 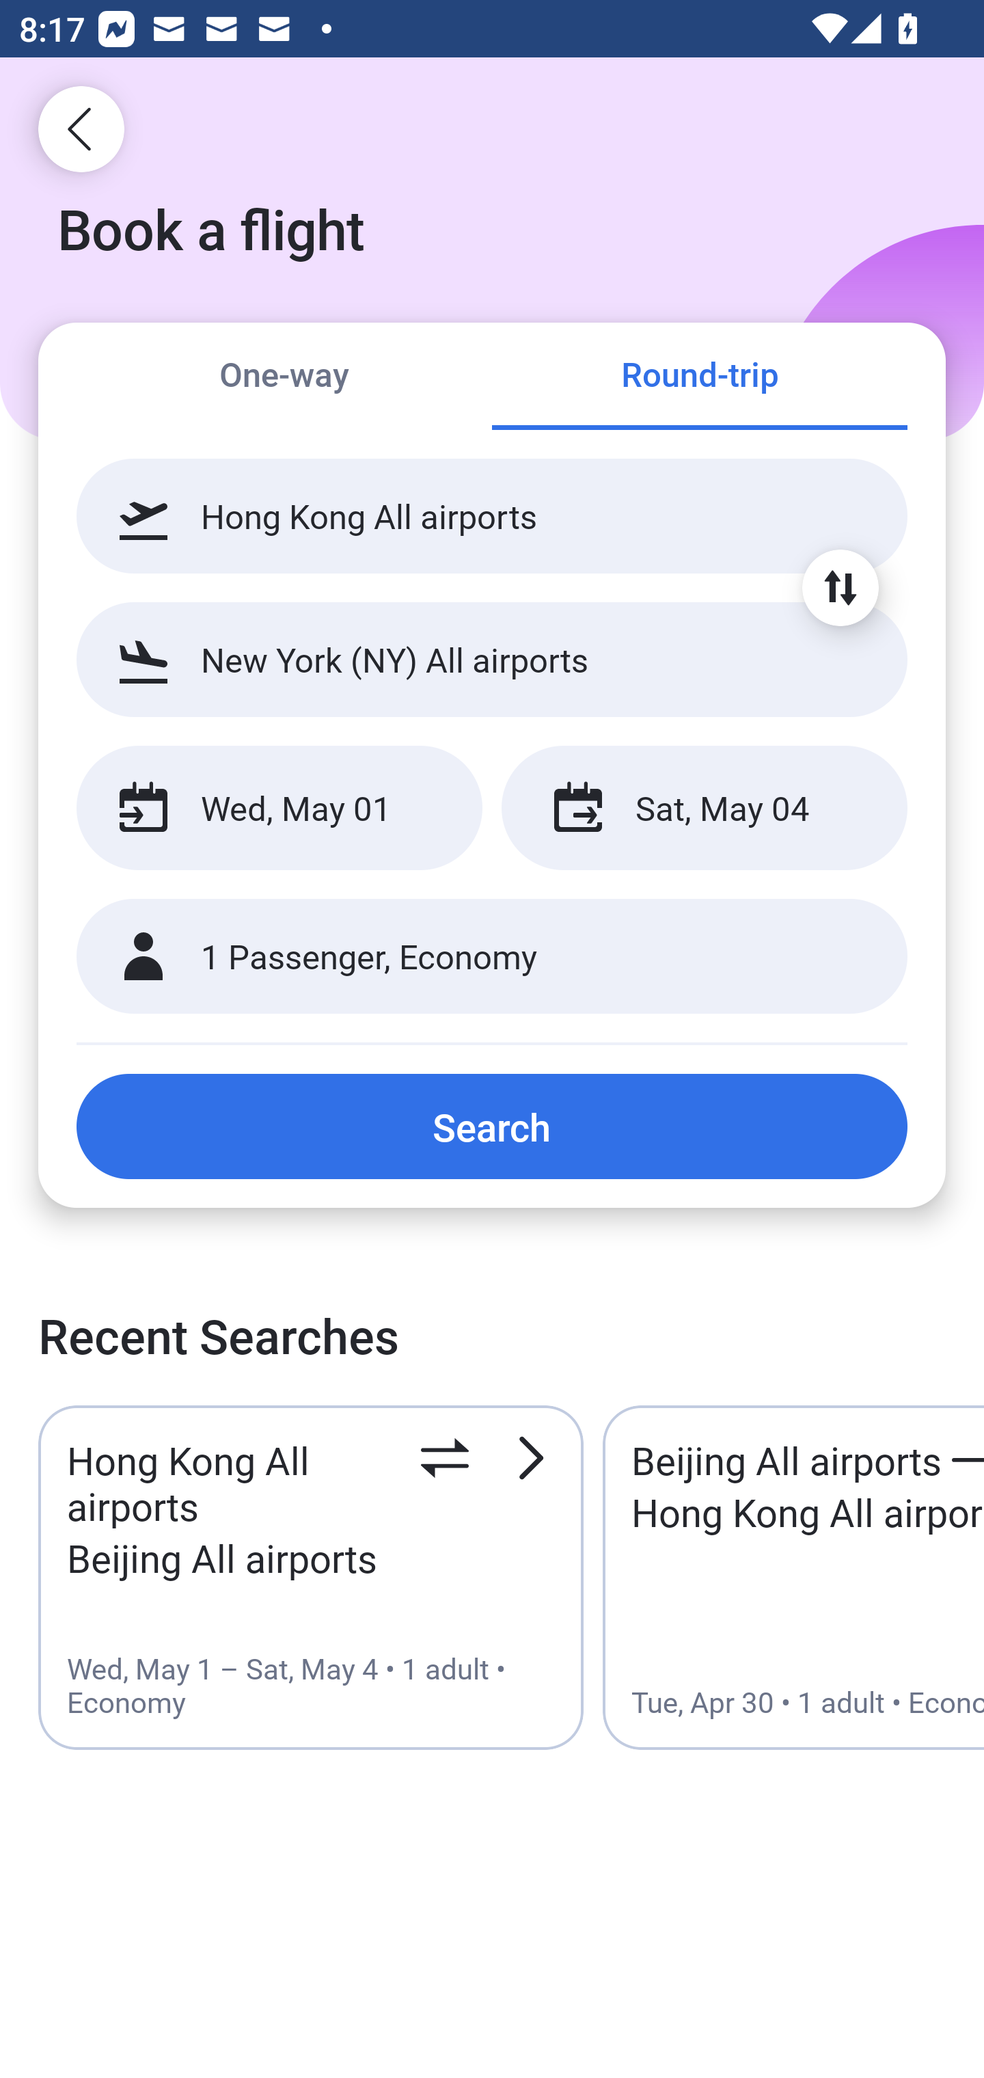 I want to click on Search, so click(x=492, y=1126).